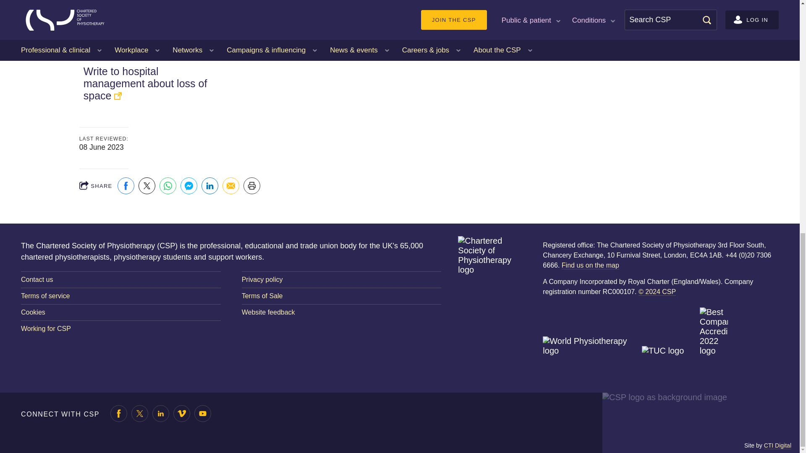 This screenshot has width=806, height=453. Describe the element at coordinates (342, 279) in the screenshot. I see `The CSP-wide privacy policy` at that location.